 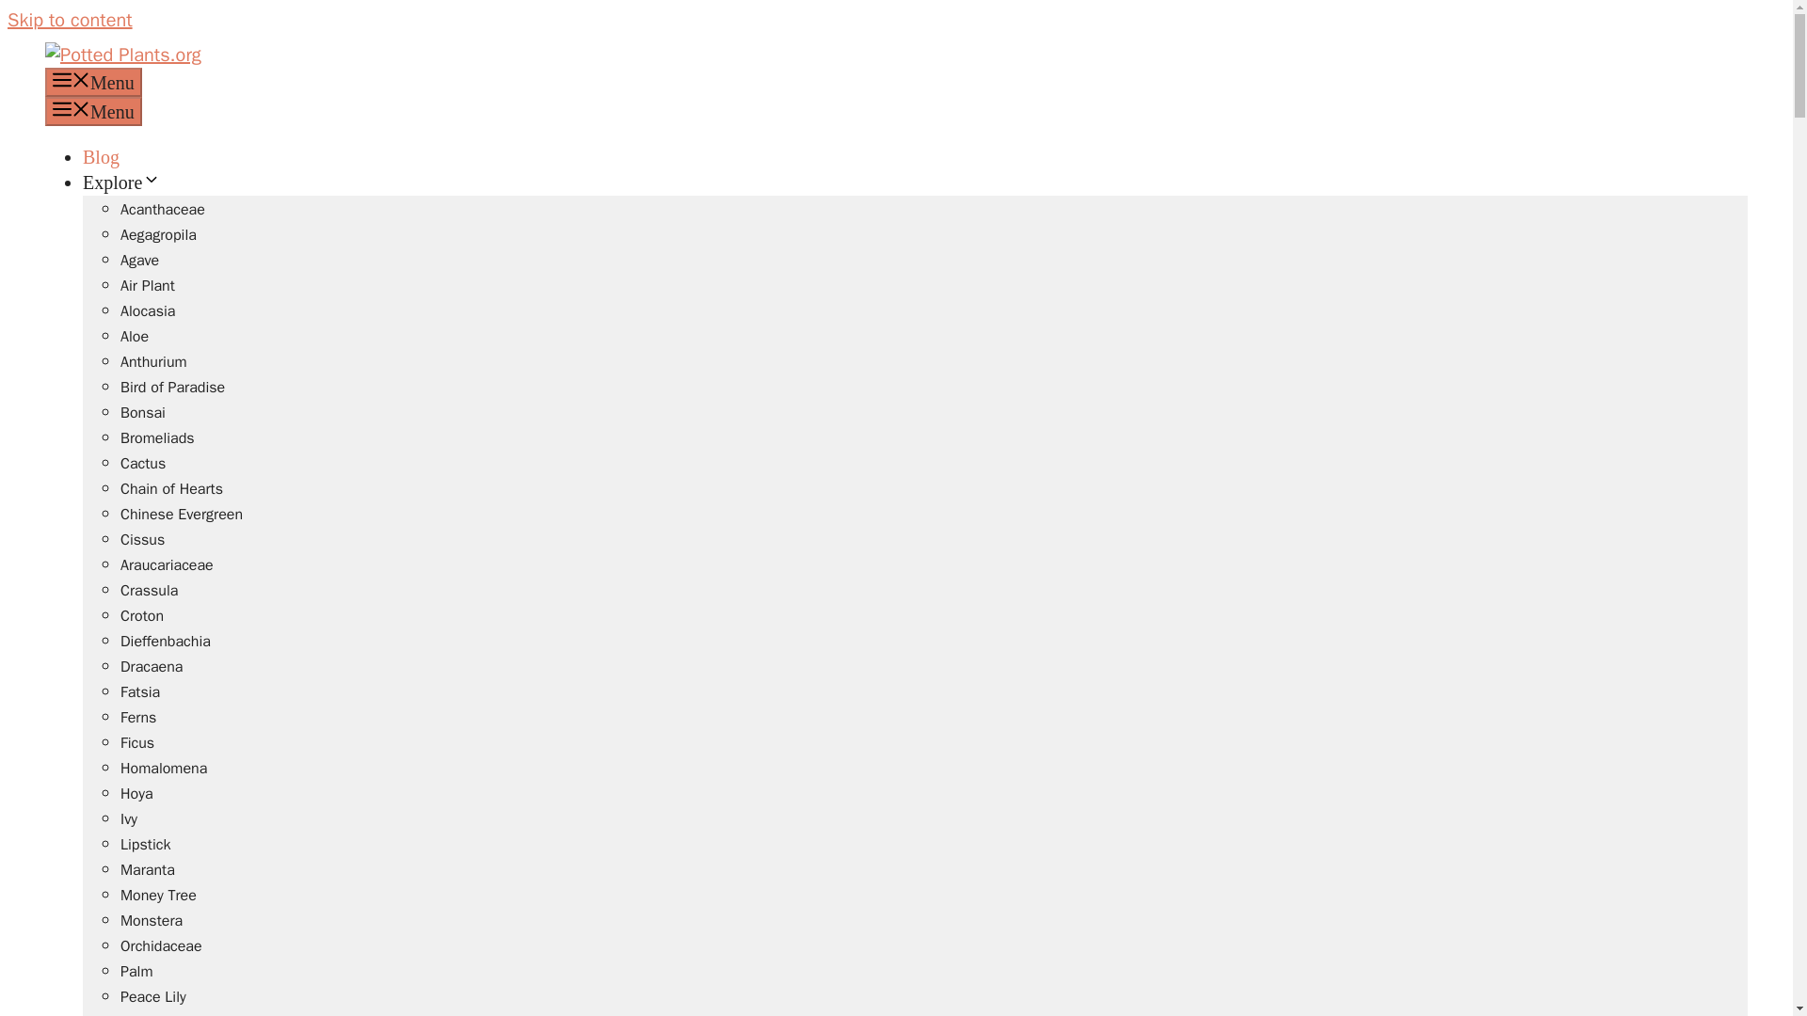 What do you see at coordinates (94, 82) in the screenshot?
I see `Menu` at bounding box center [94, 82].